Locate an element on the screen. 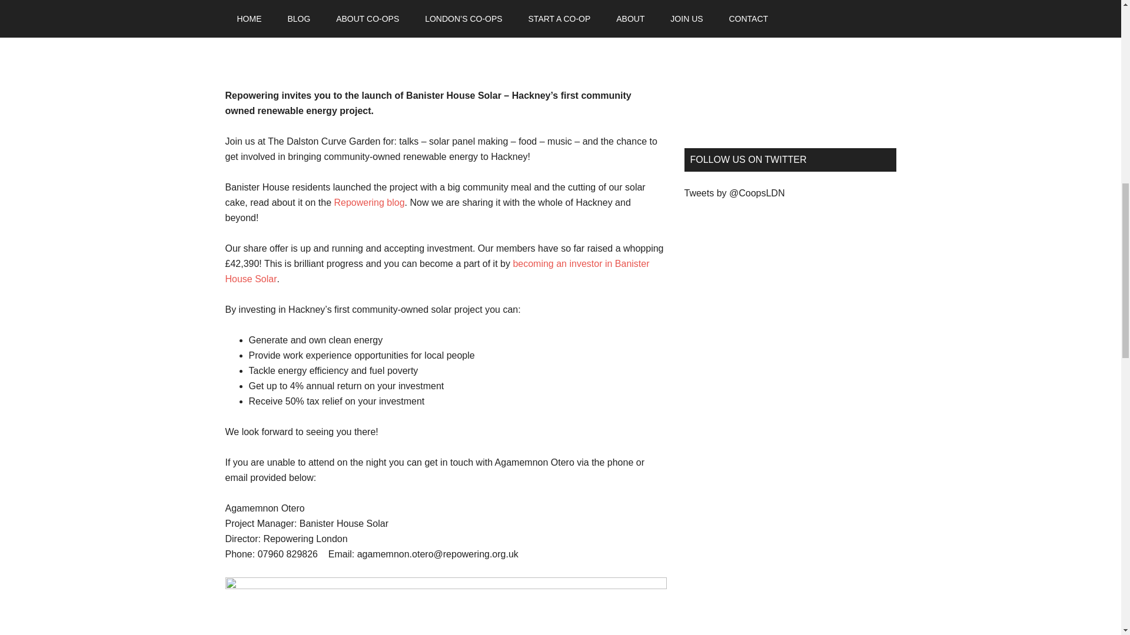  Repowering blog is located at coordinates (370, 202).